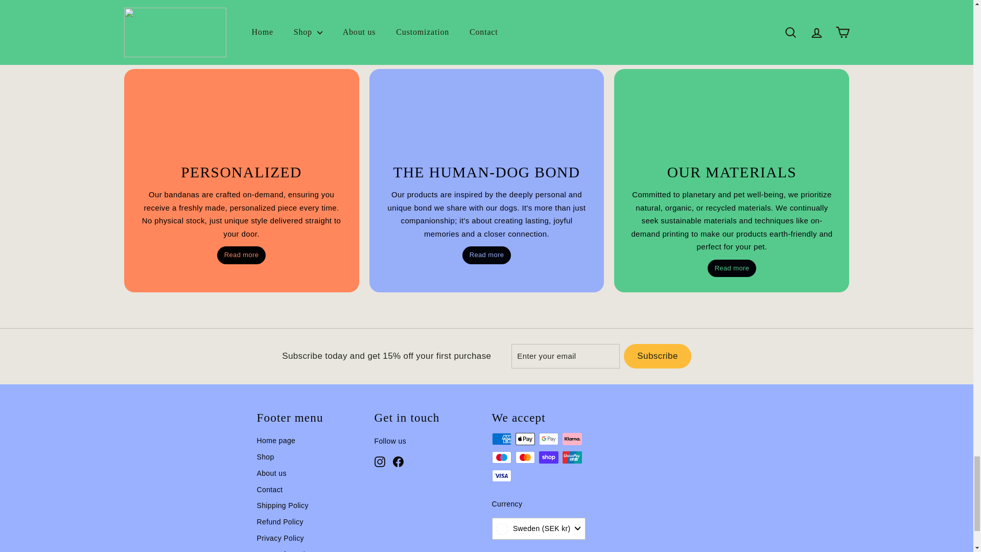  I want to click on American Express, so click(501, 439).